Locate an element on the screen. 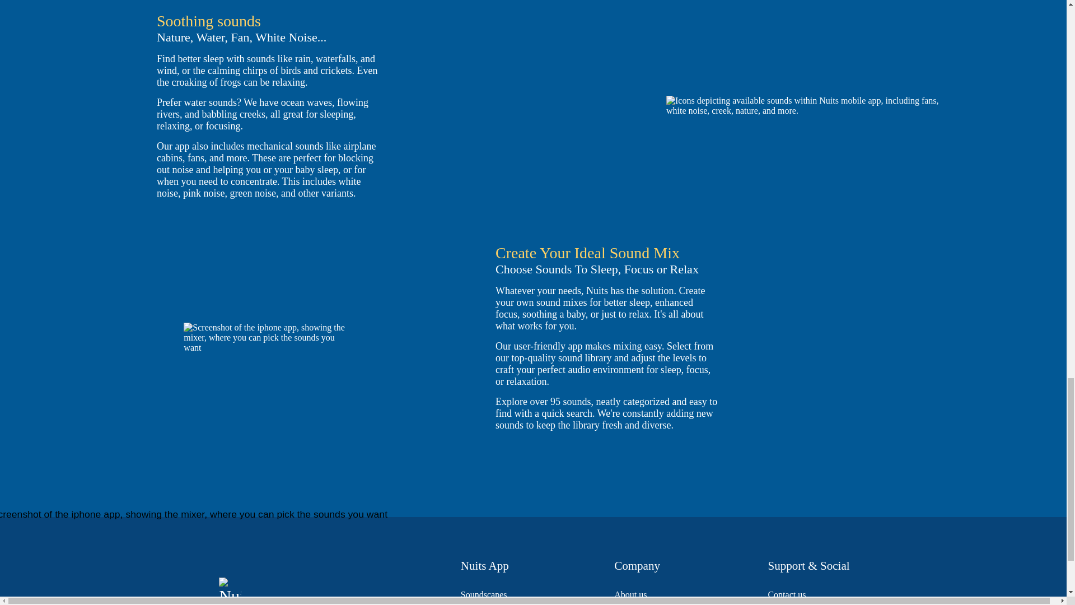  nuits is located at coordinates (230, 592).